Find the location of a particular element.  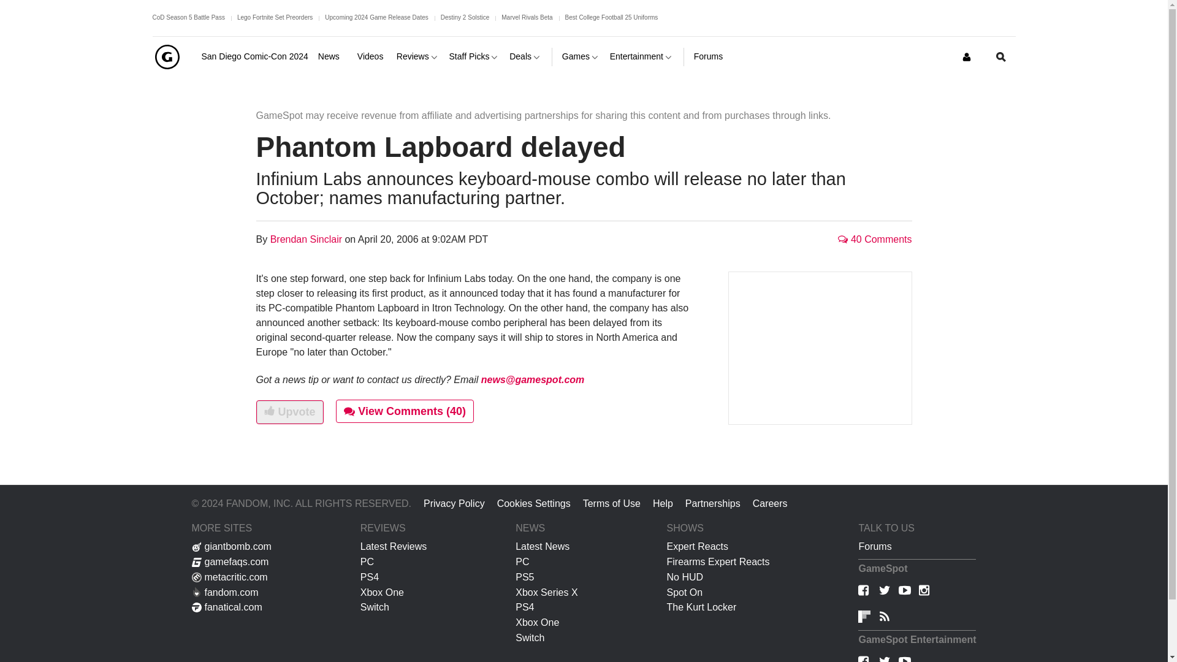

Upcoming 2024 Game Release Dates is located at coordinates (376, 17).